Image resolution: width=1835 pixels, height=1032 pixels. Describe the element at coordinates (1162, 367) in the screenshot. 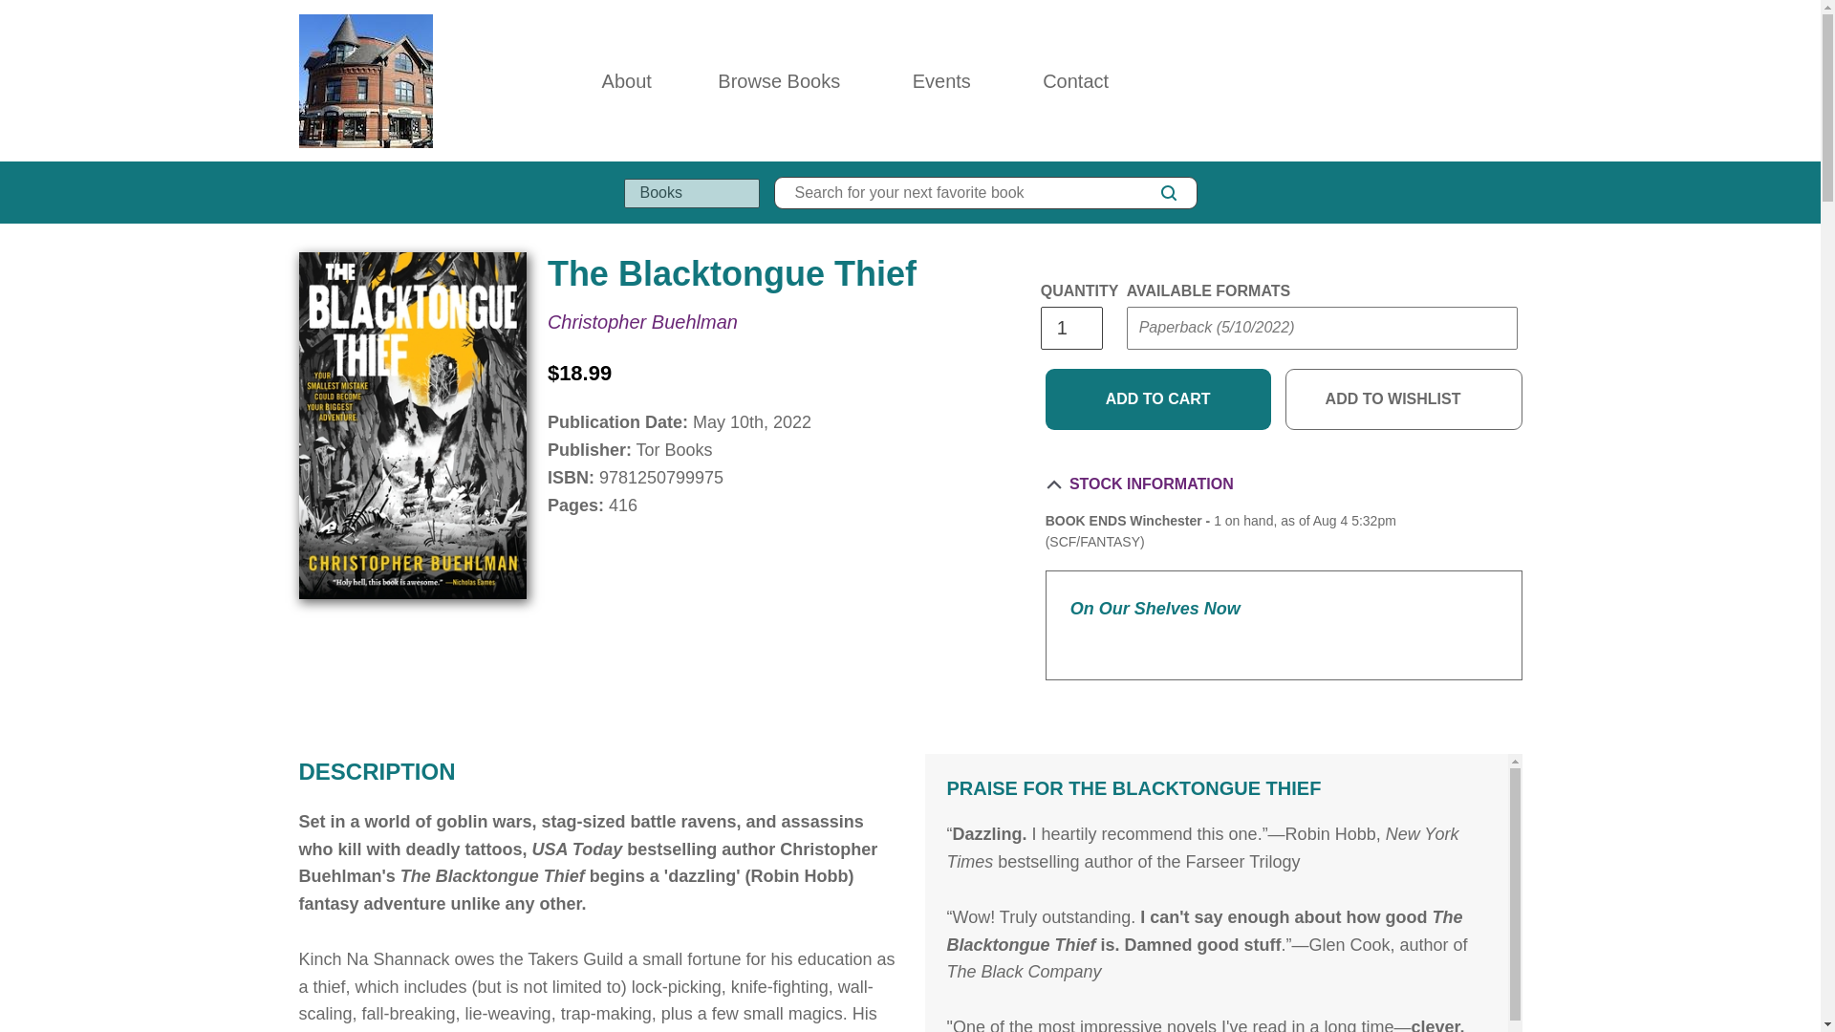

I see `Submit` at that location.